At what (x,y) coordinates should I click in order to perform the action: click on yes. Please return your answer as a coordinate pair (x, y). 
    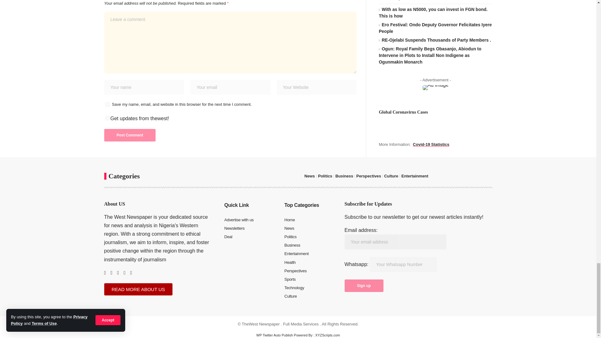
    Looking at the image, I should click on (107, 105).